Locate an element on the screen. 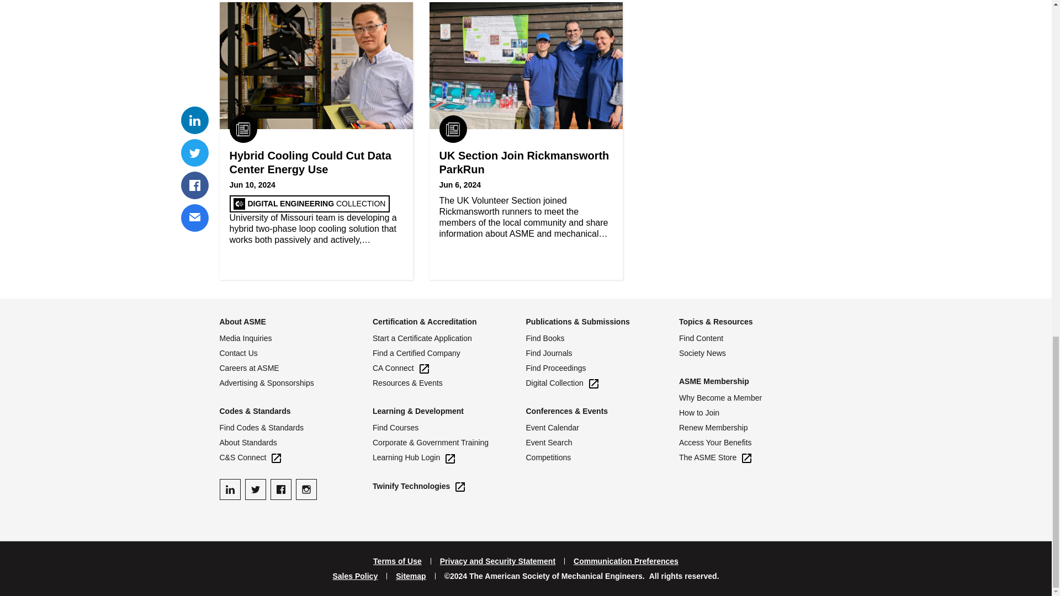 The image size is (1060, 596). ASME on LinkedIn is located at coordinates (230, 489).